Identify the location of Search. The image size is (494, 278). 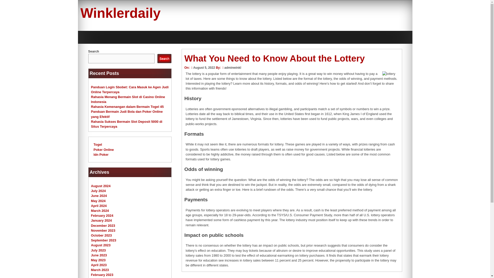
(164, 59).